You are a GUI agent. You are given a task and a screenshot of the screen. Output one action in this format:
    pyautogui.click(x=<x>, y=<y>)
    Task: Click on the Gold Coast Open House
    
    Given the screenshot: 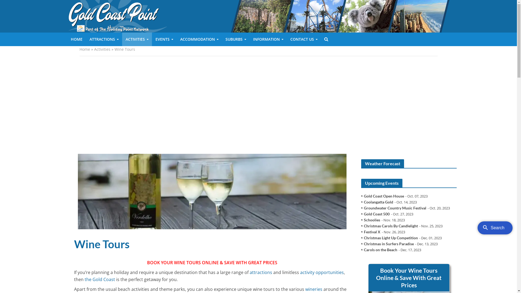 What is the action you would take?
    pyautogui.click(x=384, y=196)
    